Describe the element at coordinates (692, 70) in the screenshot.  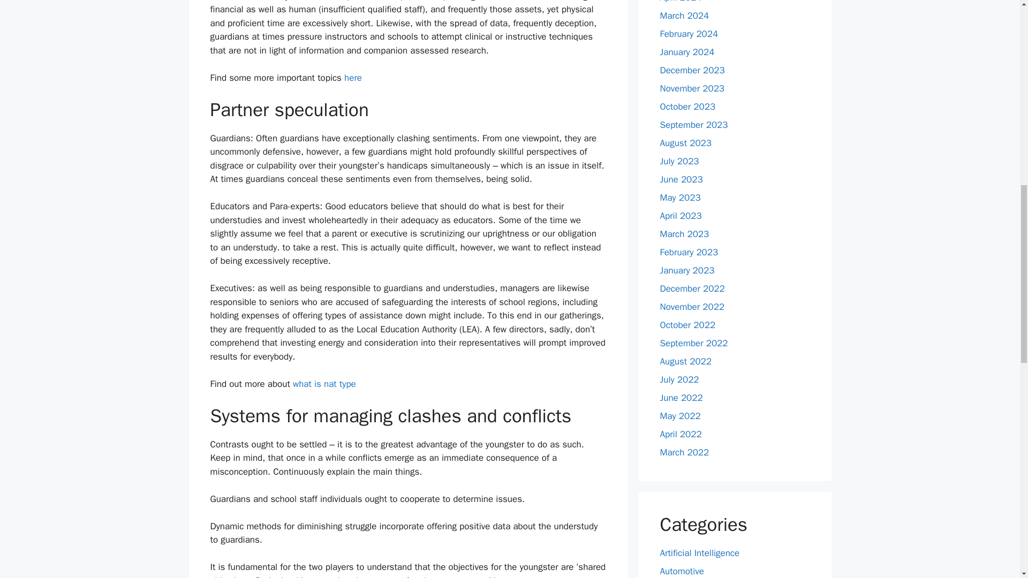
I see `December 2023` at that location.